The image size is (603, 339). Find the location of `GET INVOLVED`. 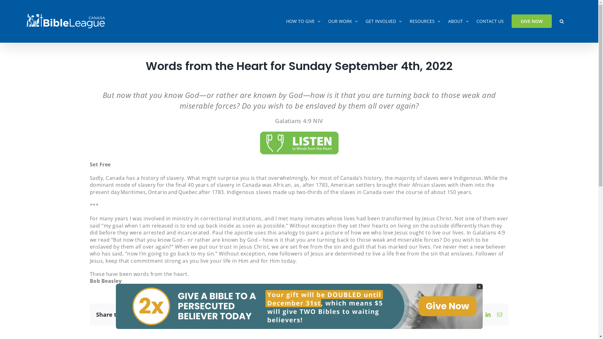

GET INVOLVED is located at coordinates (384, 21).